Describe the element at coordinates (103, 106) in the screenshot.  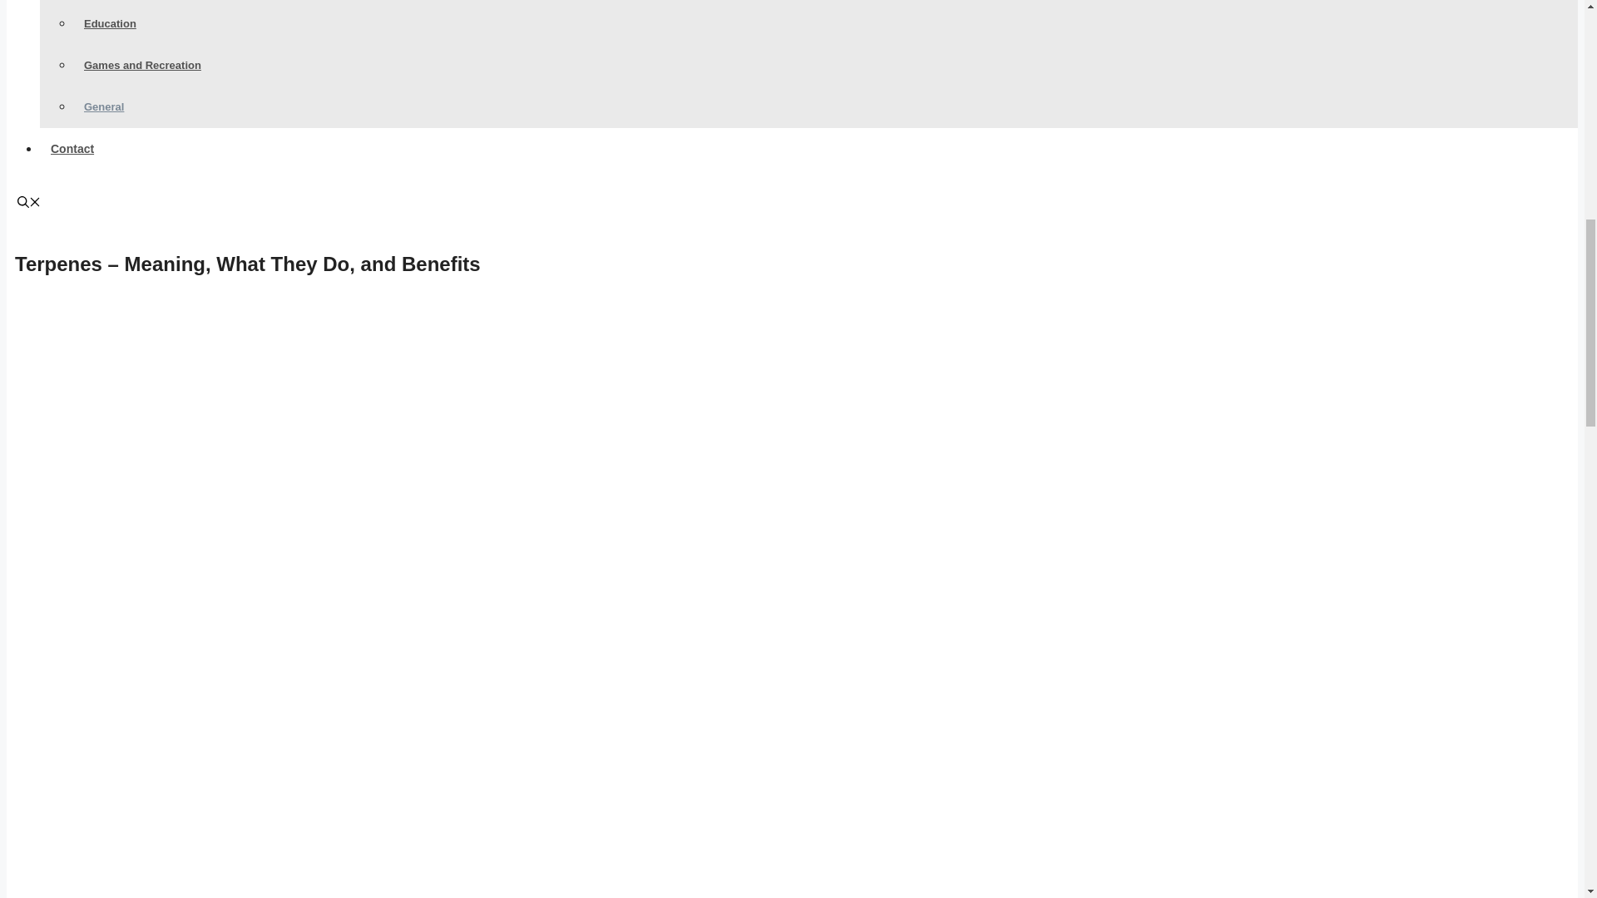
I see `General` at that location.